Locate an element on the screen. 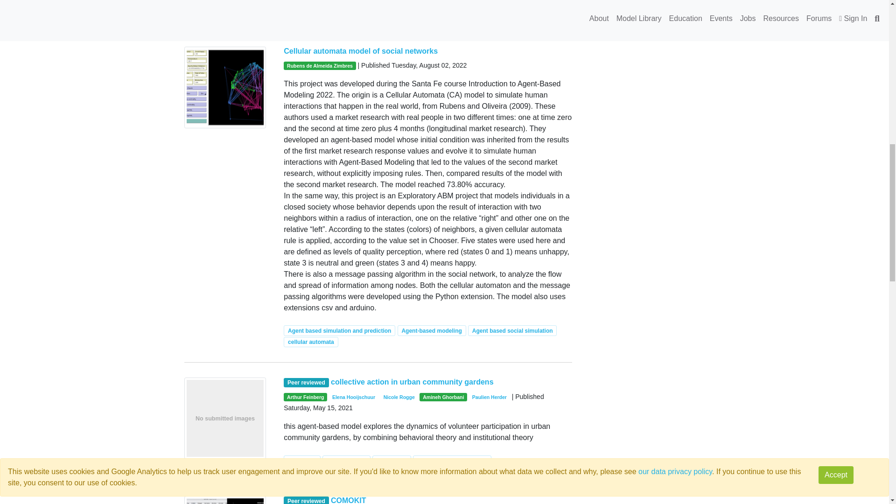 The width and height of the screenshot is (896, 504). interventions is located at coordinates (391, 11).